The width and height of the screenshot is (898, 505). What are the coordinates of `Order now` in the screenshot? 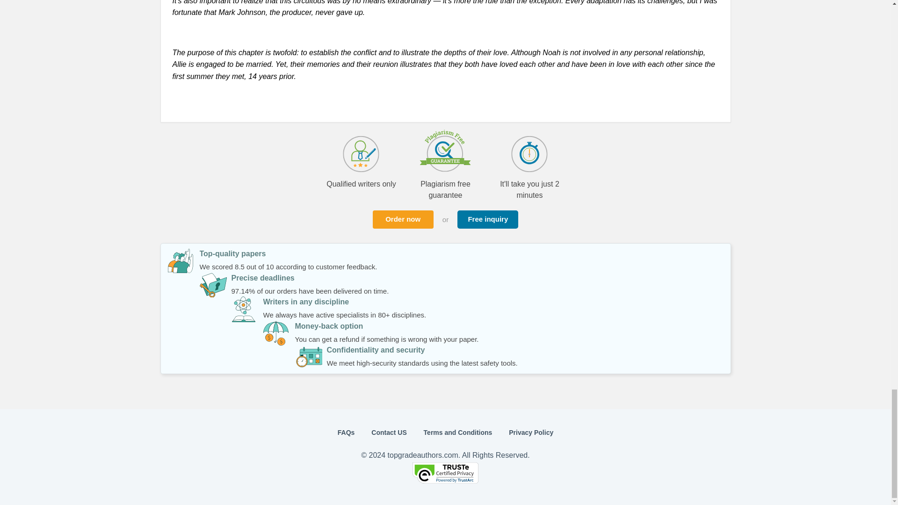 It's located at (403, 220).